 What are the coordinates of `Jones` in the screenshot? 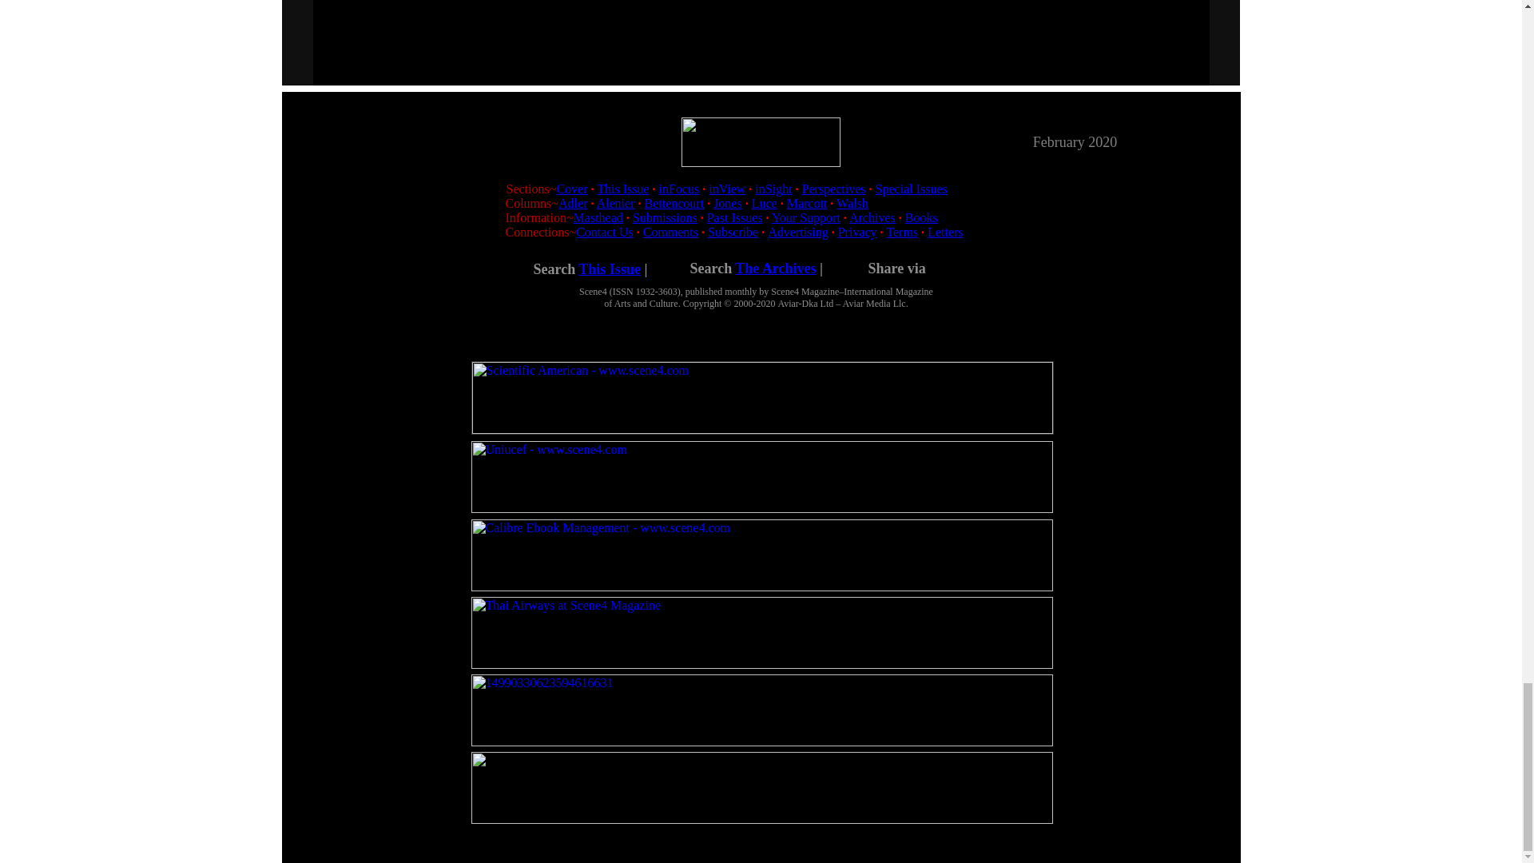 It's located at (727, 203).